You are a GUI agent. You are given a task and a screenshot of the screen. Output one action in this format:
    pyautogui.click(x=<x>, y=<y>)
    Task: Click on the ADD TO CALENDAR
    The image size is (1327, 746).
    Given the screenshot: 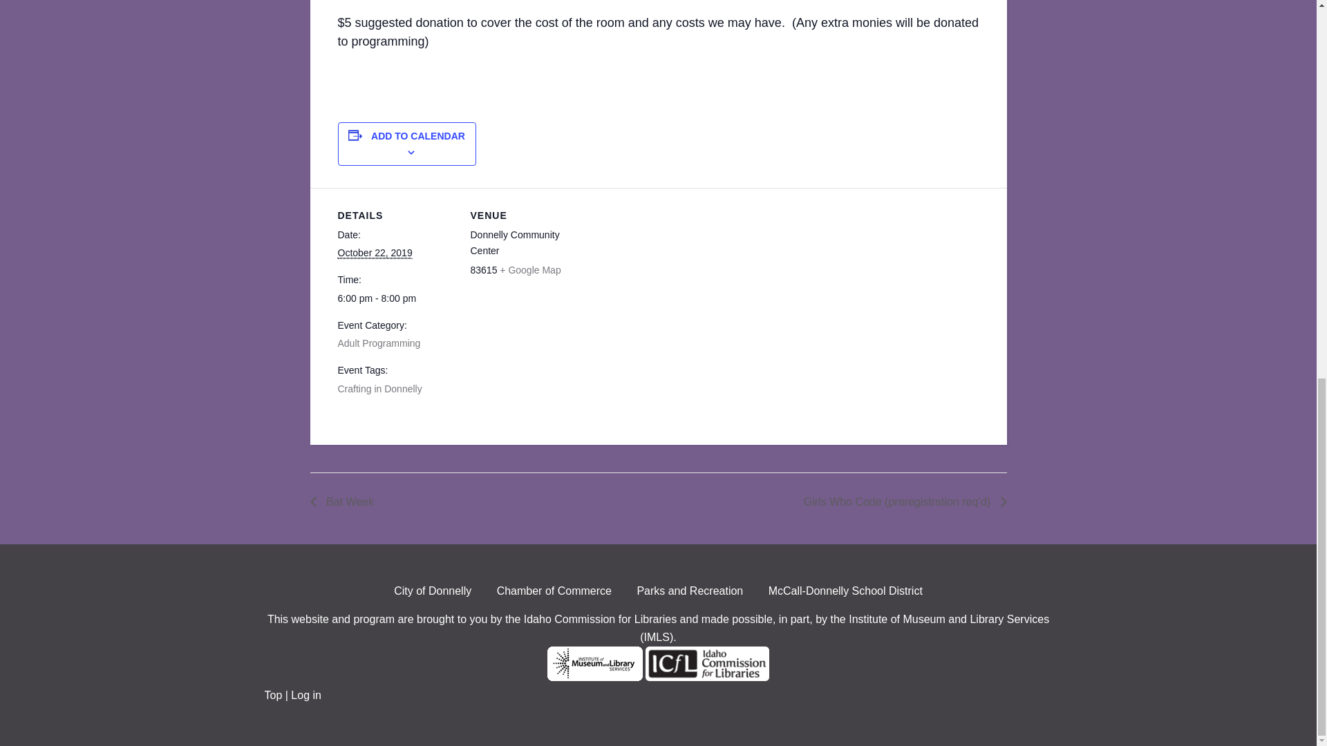 What is the action you would take?
    pyautogui.click(x=418, y=136)
    